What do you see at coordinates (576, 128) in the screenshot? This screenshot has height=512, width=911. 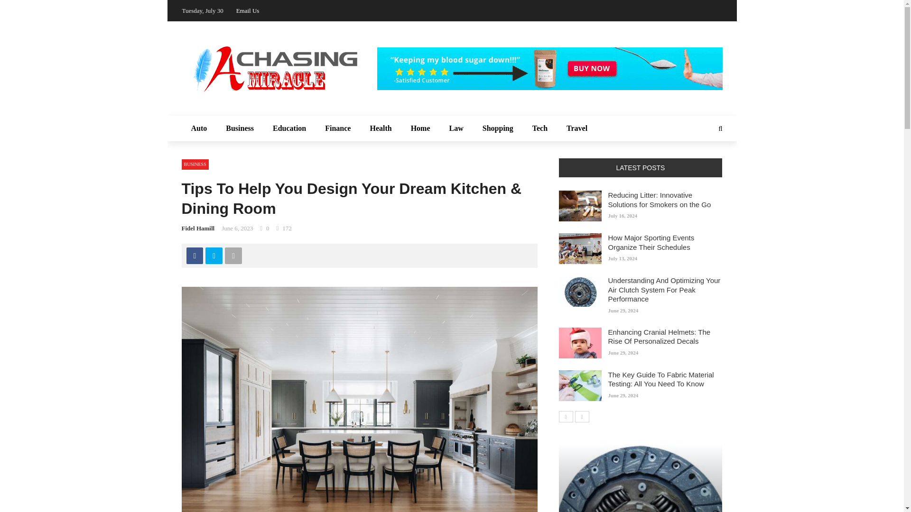 I see `Travel` at bounding box center [576, 128].